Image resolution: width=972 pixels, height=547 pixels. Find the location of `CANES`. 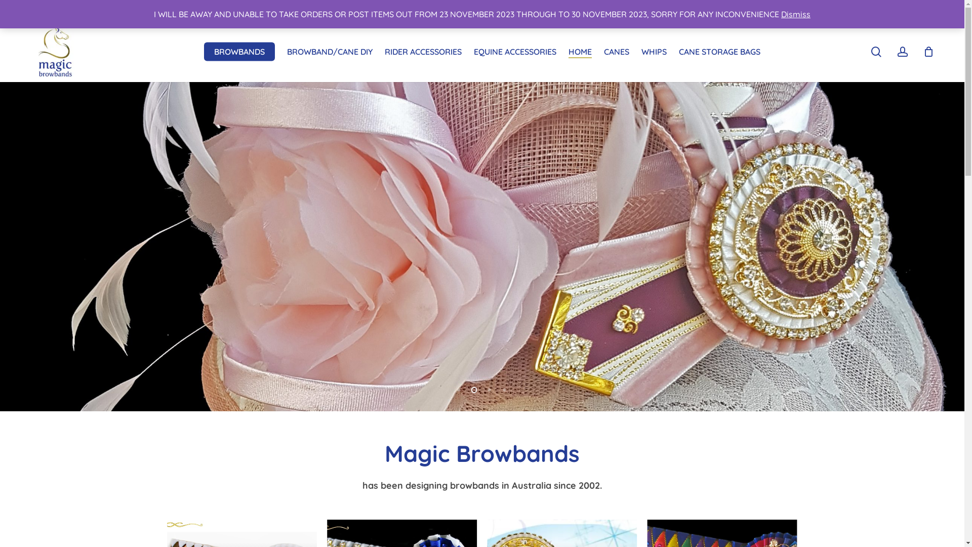

CANES is located at coordinates (617, 52).